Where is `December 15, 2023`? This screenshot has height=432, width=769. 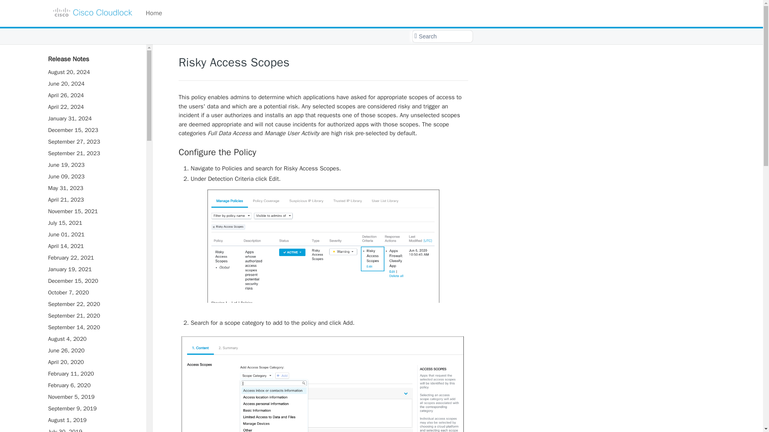
December 15, 2023 is located at coordinates (93, 130).